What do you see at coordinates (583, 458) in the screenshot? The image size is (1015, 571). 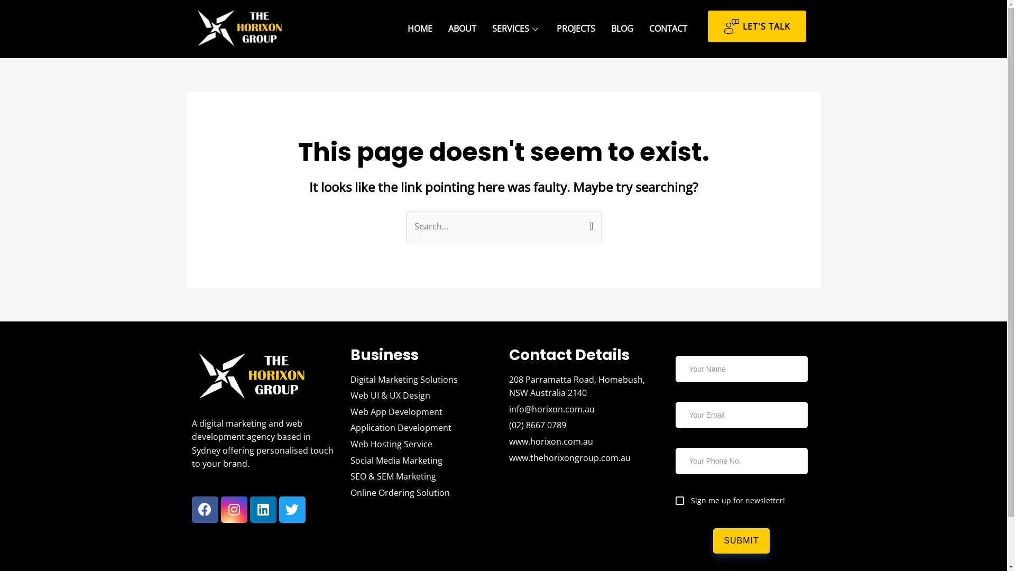 I see `www.thehorixongroup.com.au` at bounding box center [583, 458].